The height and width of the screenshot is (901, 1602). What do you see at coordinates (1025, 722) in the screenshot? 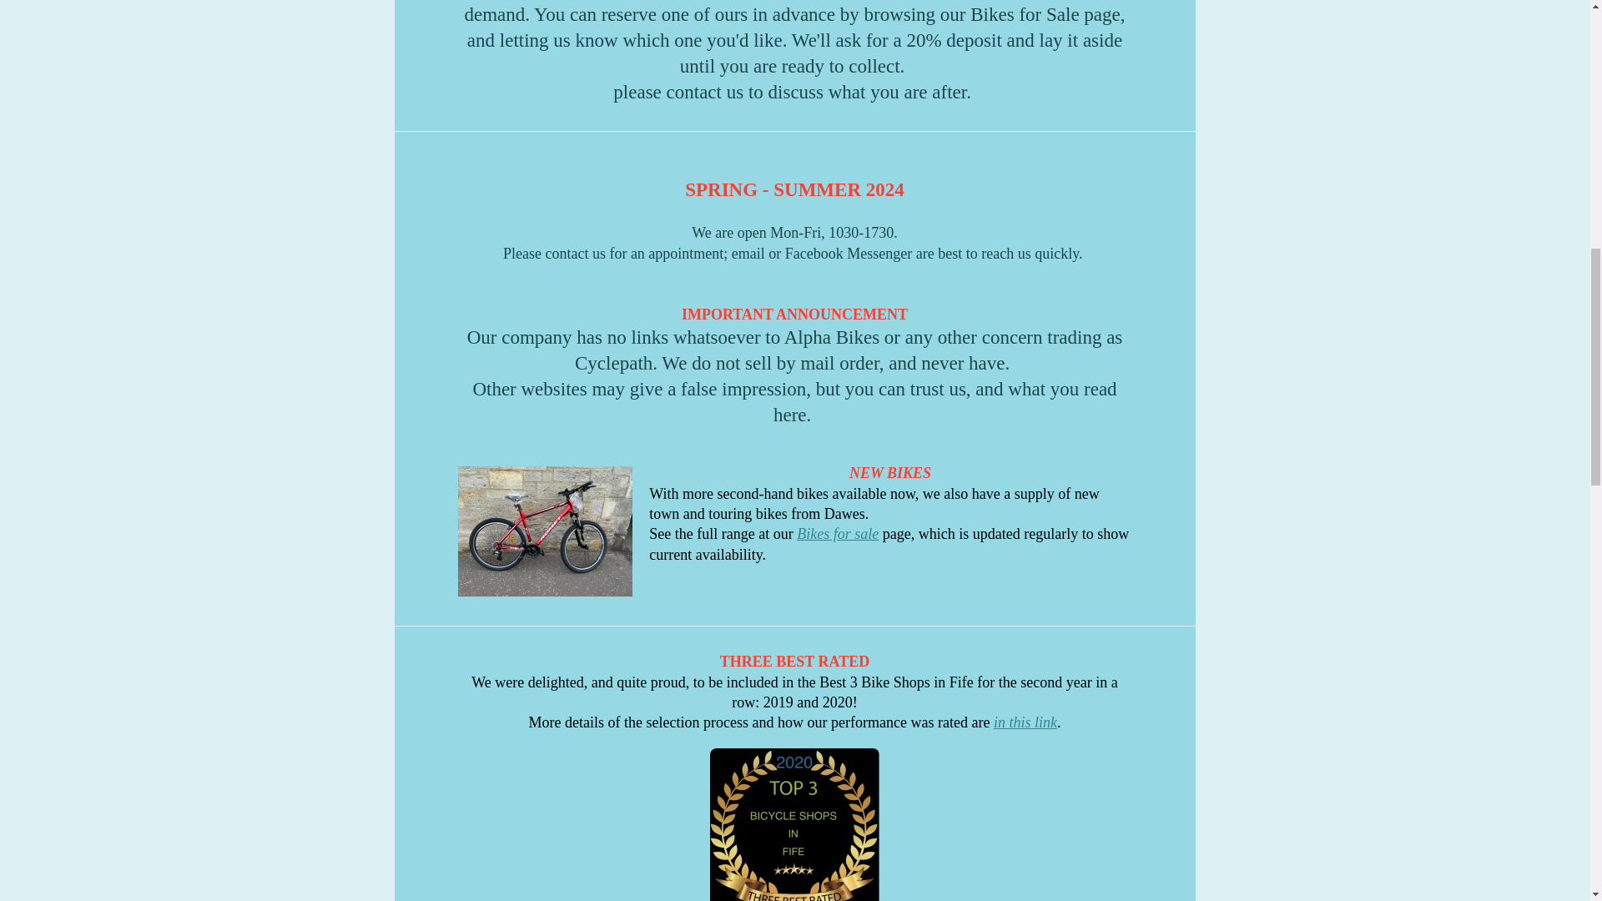
I see `in this link` at bounding box center [1025, 722].